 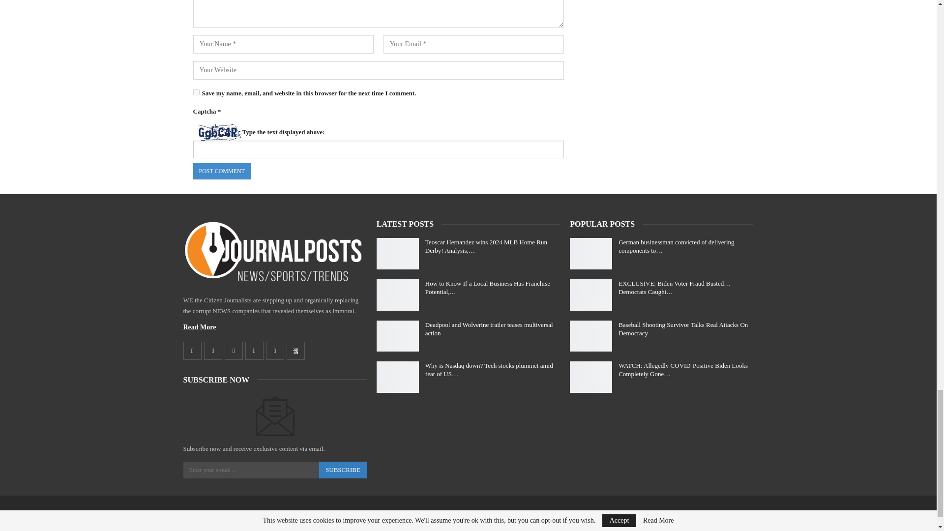 I want to click on yes, so click(x=196, y=92).